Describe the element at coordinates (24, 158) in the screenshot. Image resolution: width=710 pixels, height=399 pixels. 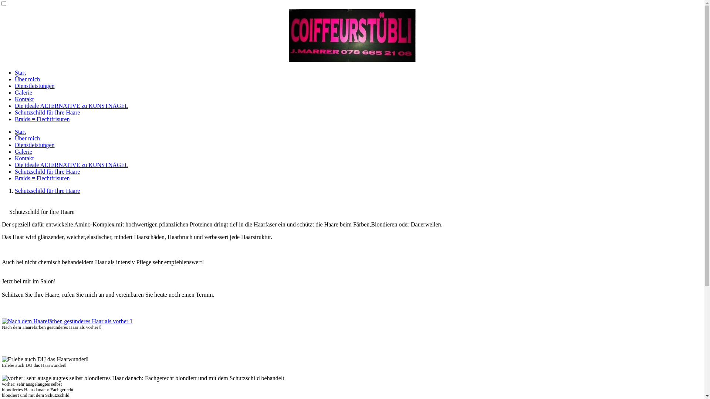
I see `Kontakt` at that location.